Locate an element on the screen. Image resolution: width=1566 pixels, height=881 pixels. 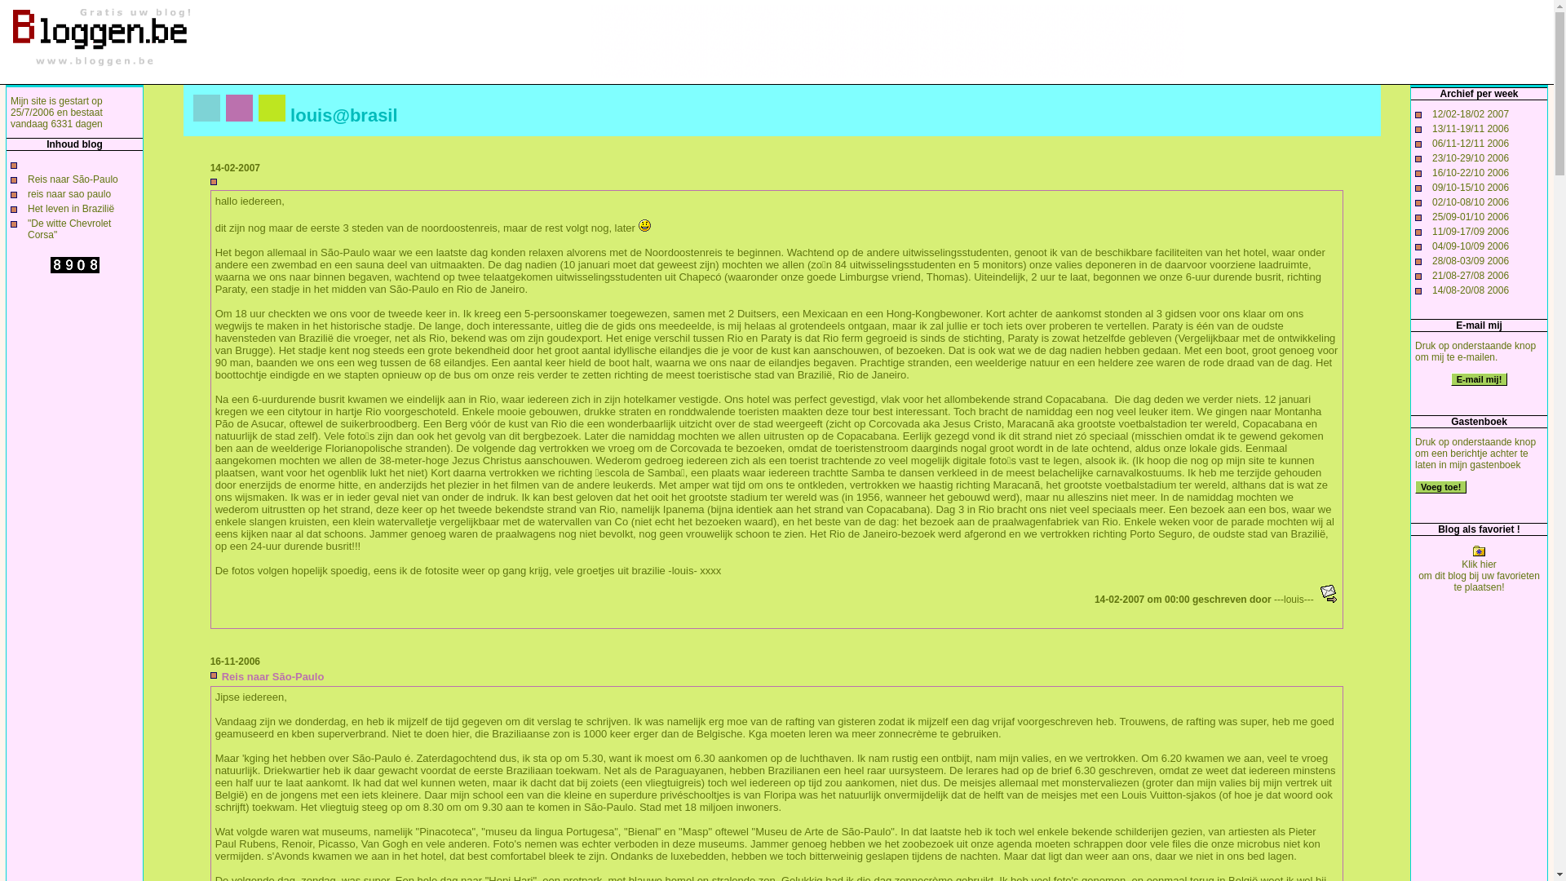
13/11-19/11 2006 is located at coordinates (1471, 129).